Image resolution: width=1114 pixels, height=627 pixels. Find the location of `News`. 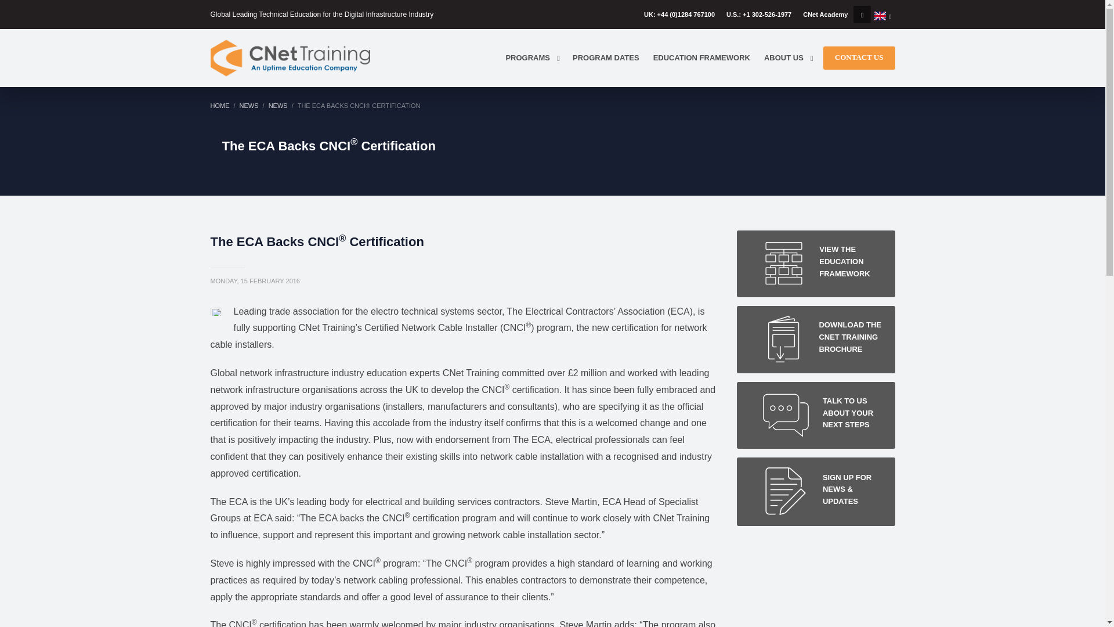

News is located at coordinates (248, 106).